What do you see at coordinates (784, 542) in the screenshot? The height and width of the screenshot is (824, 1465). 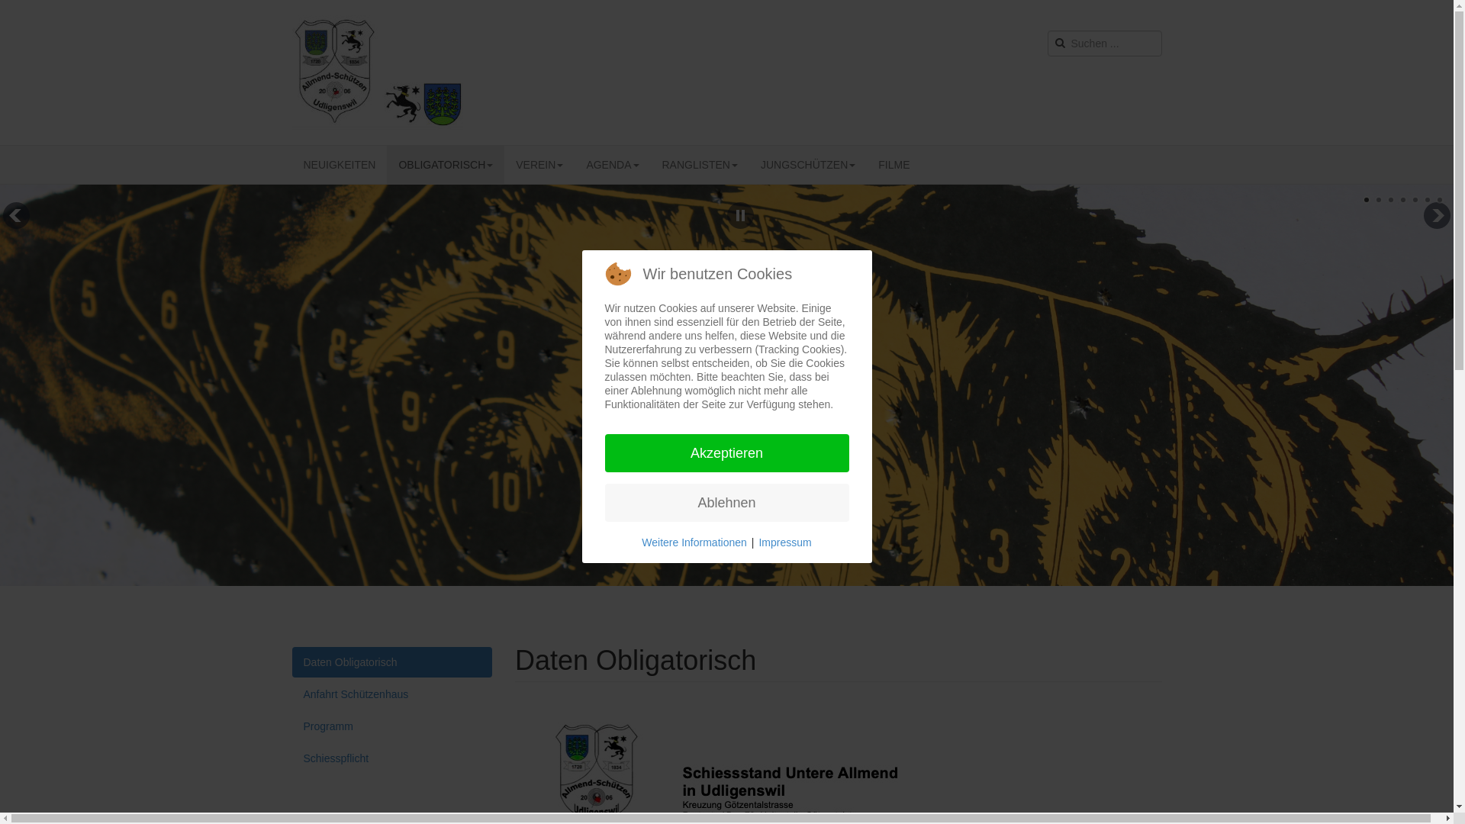 I see `Impressum` at bounding box center [784, 542].